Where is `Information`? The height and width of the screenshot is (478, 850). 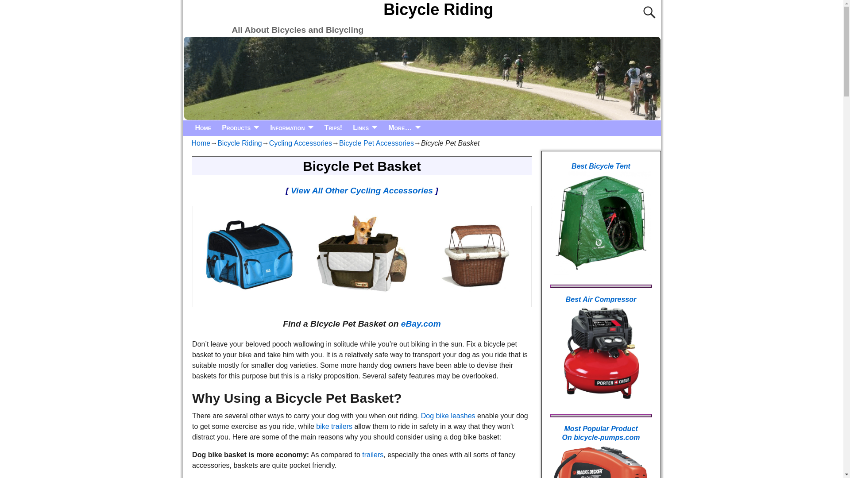 Information is located at coordinates (291, 128).